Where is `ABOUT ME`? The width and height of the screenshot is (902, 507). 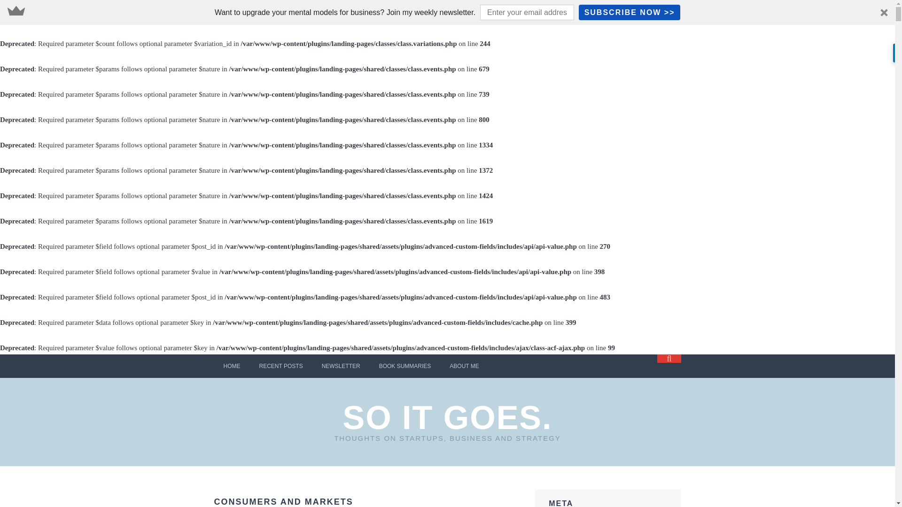
ABOUT ME is located at coordinates (464, 366).